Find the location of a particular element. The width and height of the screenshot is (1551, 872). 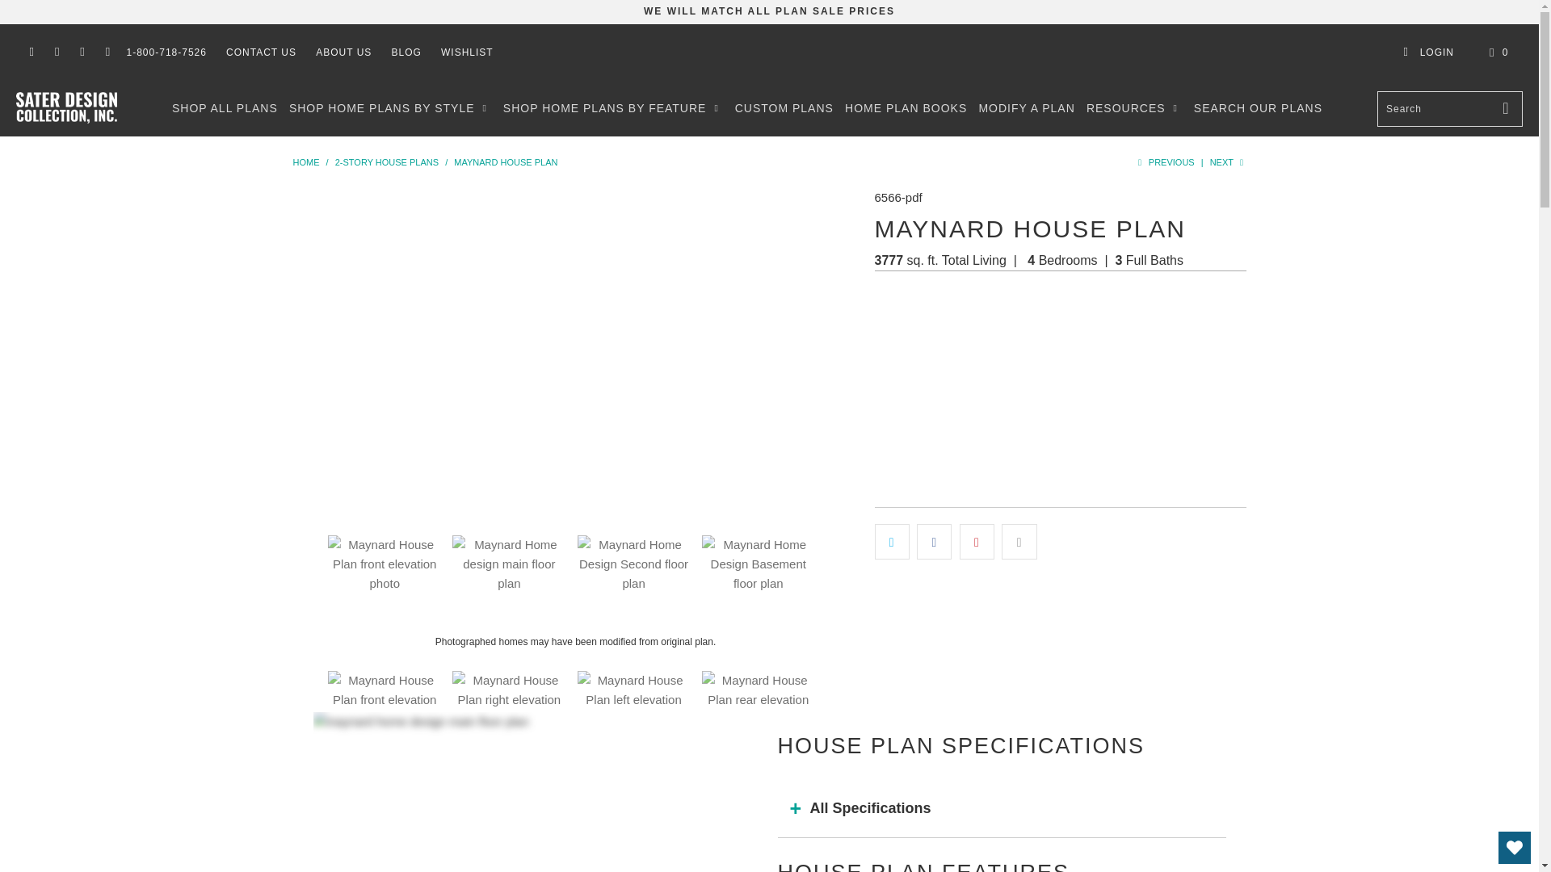

Share this on Pinterest is located at coordinates (977, 542).